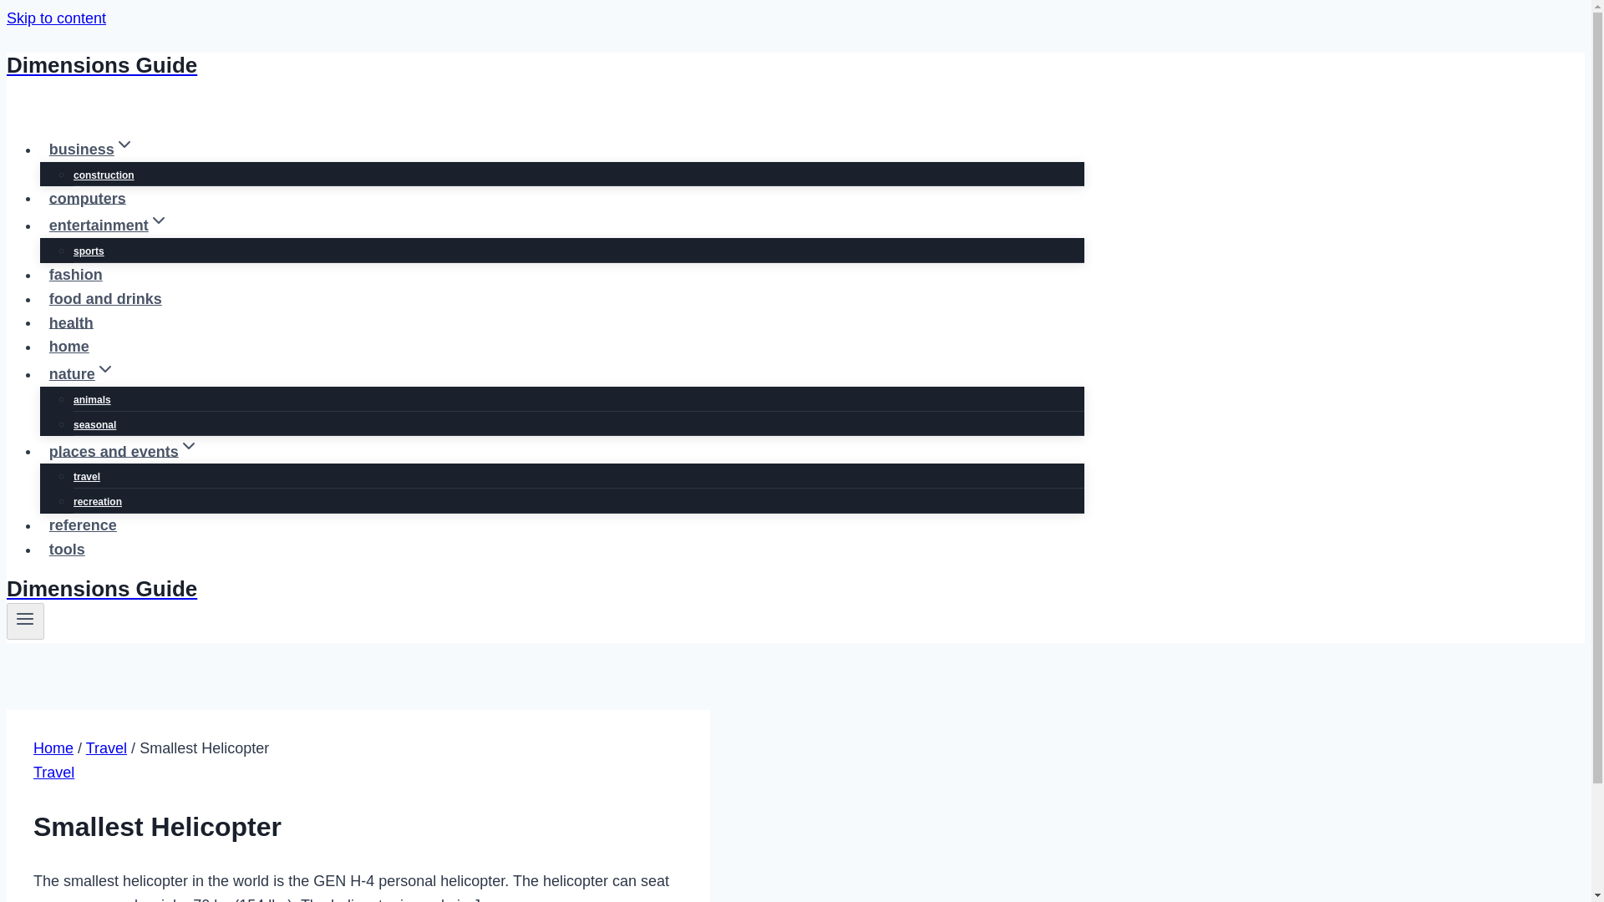 This screenshot has height=902, width=1604. What do you see at coordinates (106, 748) in the screenshot?
I see `Travel` at bounding box center [106, 748].